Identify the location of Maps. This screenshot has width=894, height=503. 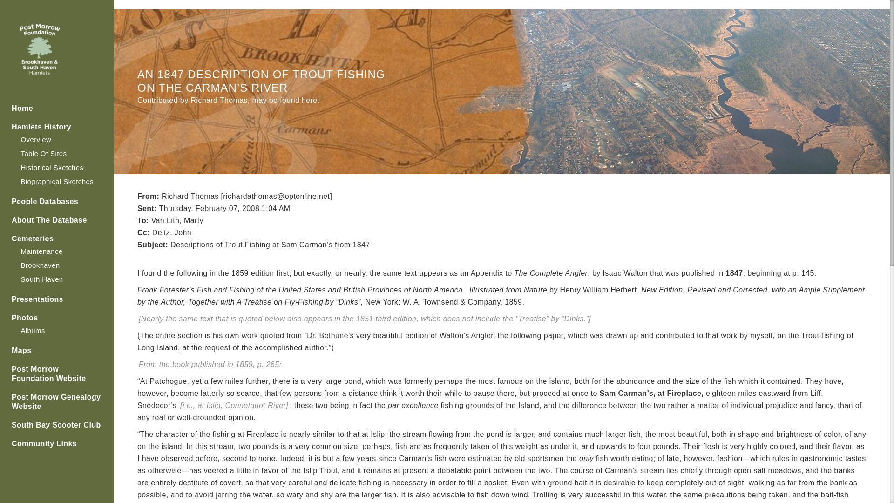
(57, 350).